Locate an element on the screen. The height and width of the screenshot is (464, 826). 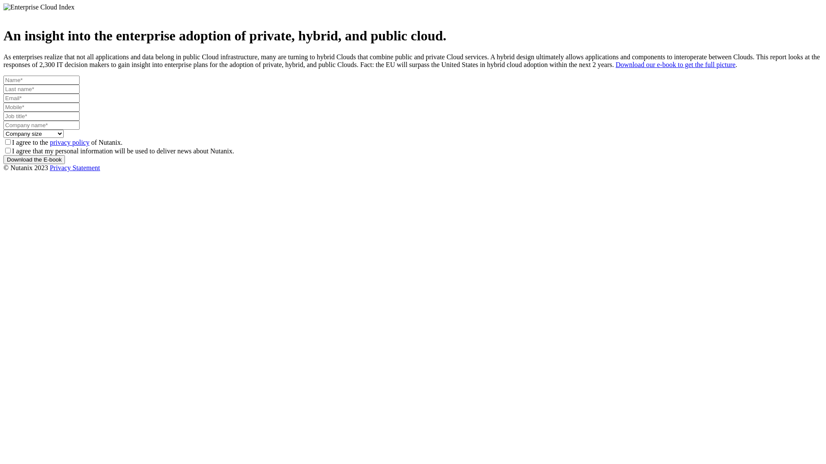
Download our e-book to get the full picture is located at coordinates (675, 64).